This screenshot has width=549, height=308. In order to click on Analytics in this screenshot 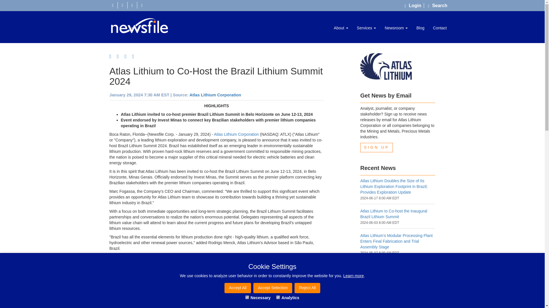, I will do `click(278, 297)`.